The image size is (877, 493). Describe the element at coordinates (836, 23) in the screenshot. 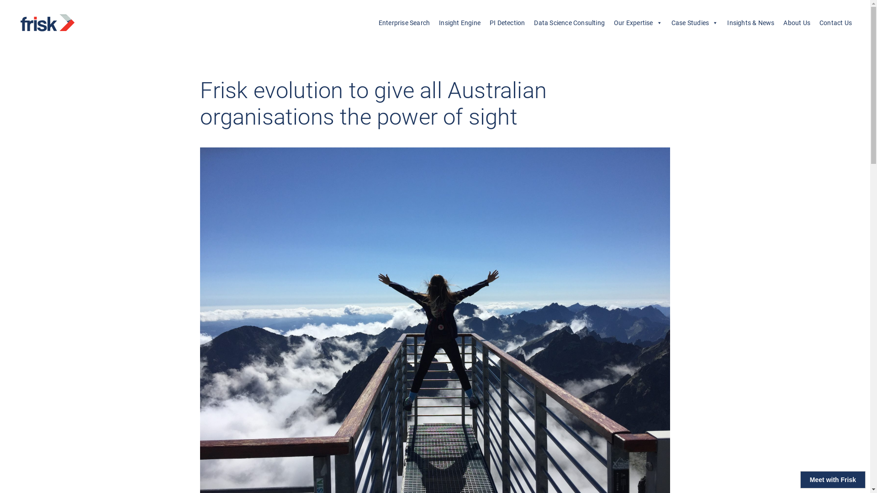

I see `Contact Us` at that location.